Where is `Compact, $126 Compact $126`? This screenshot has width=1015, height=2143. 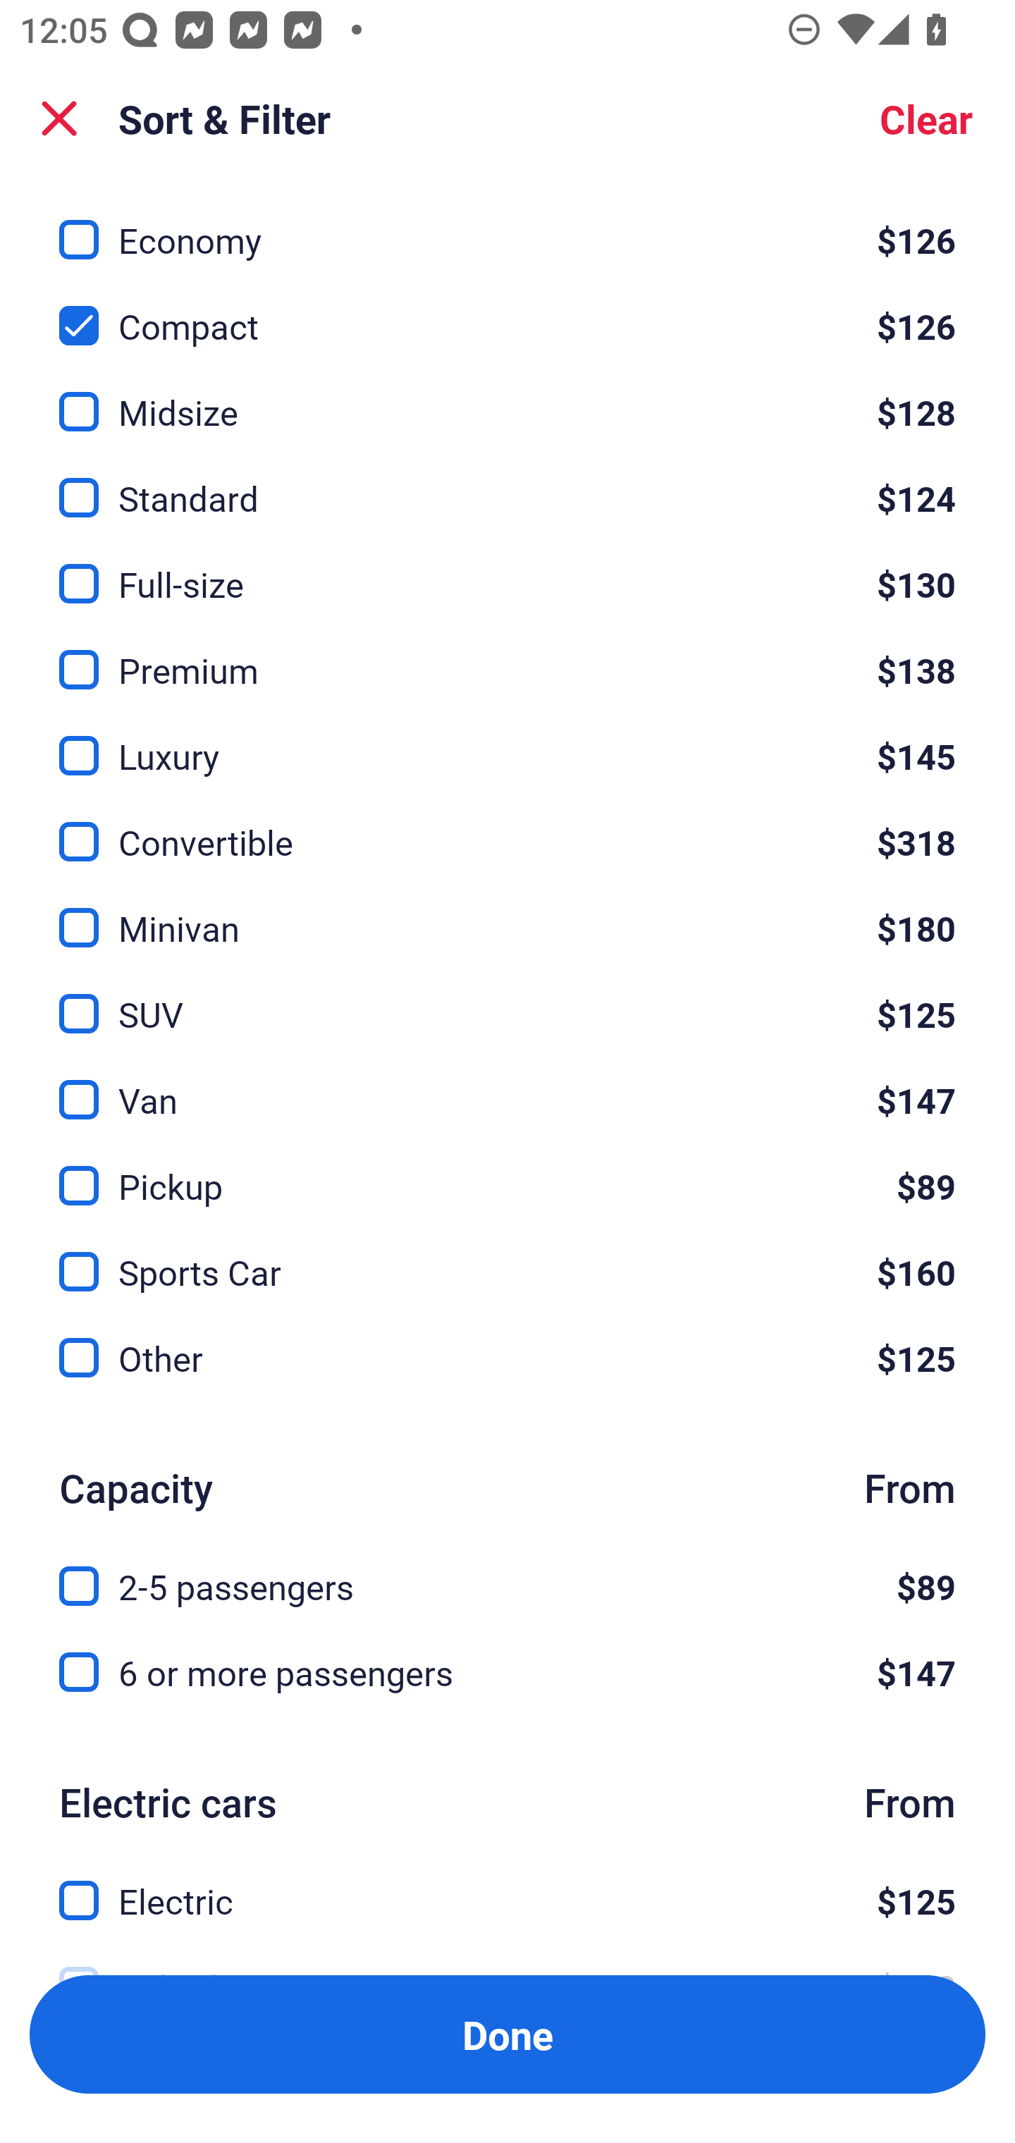
Compact, $126 Compact $126 is located at coordinates (508, 310).